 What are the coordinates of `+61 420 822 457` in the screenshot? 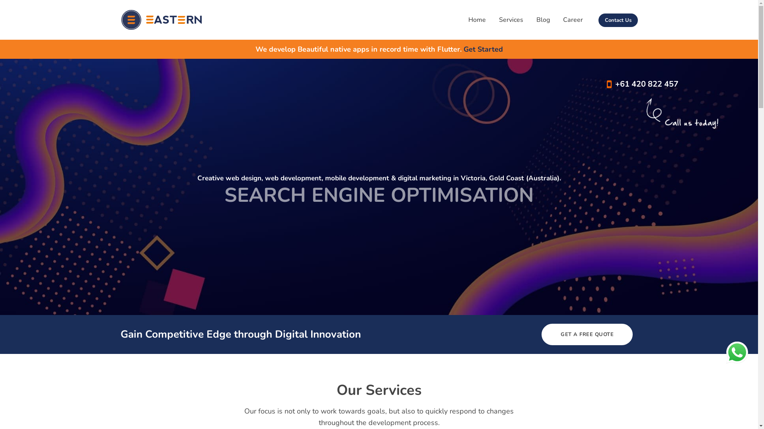 It's located at (643, 84).